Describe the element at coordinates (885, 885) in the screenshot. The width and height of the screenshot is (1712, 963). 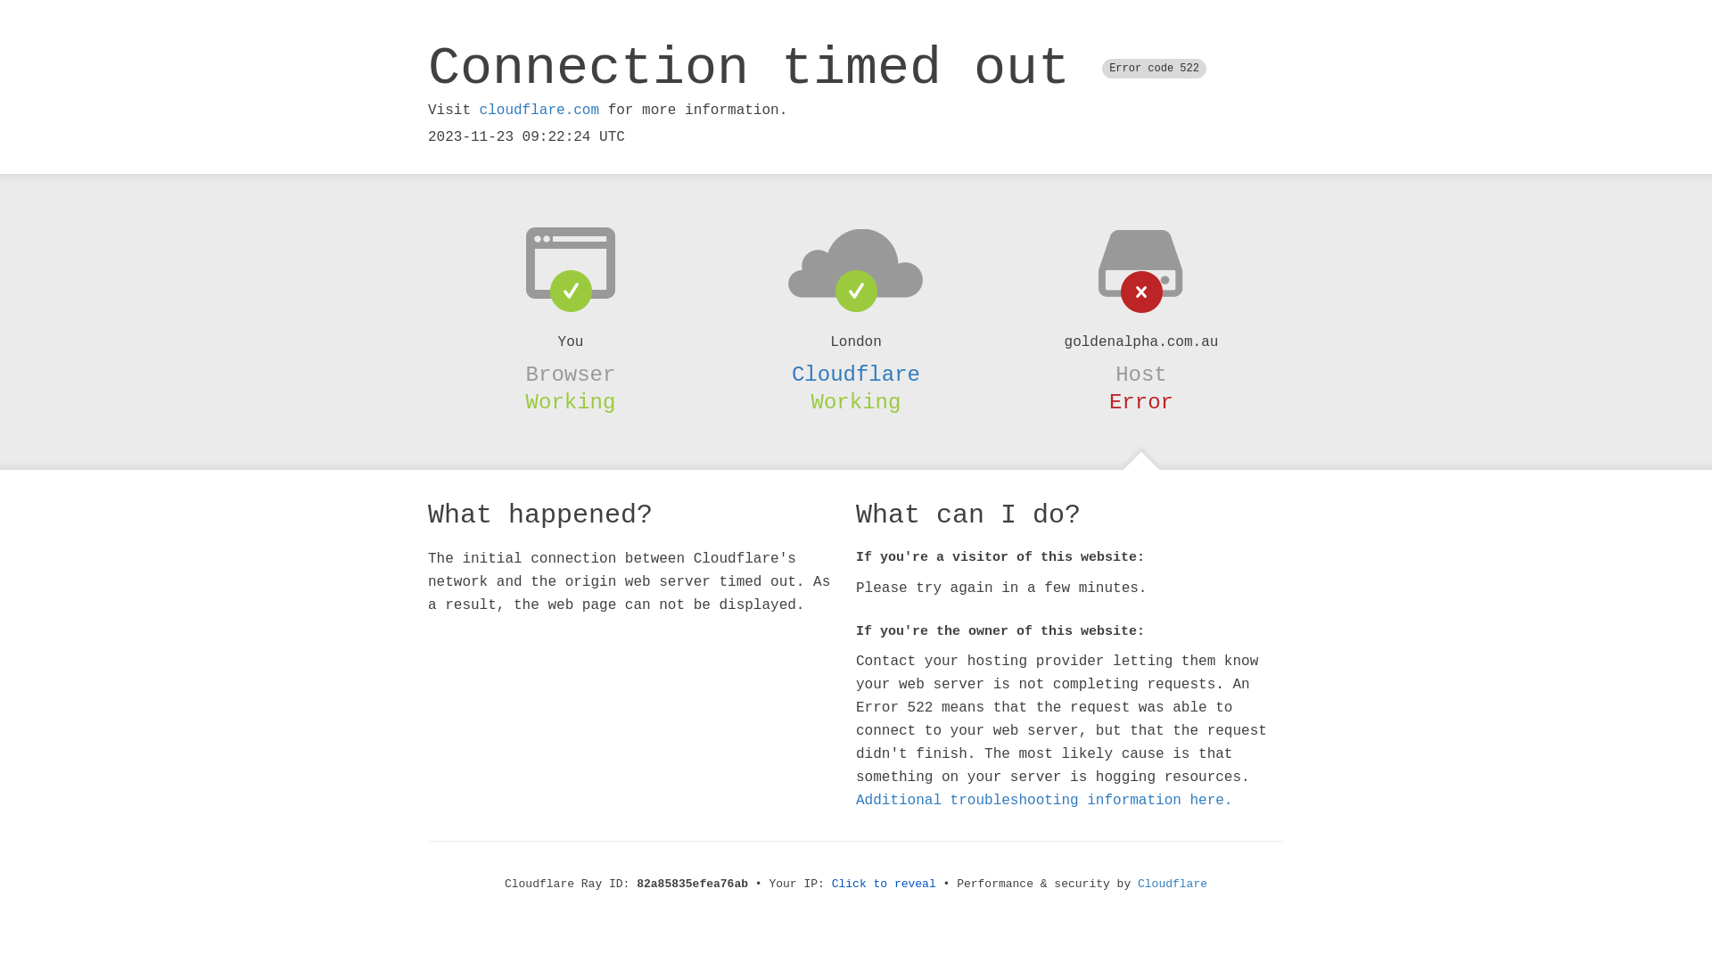
I see `Click to reveal` at that location.